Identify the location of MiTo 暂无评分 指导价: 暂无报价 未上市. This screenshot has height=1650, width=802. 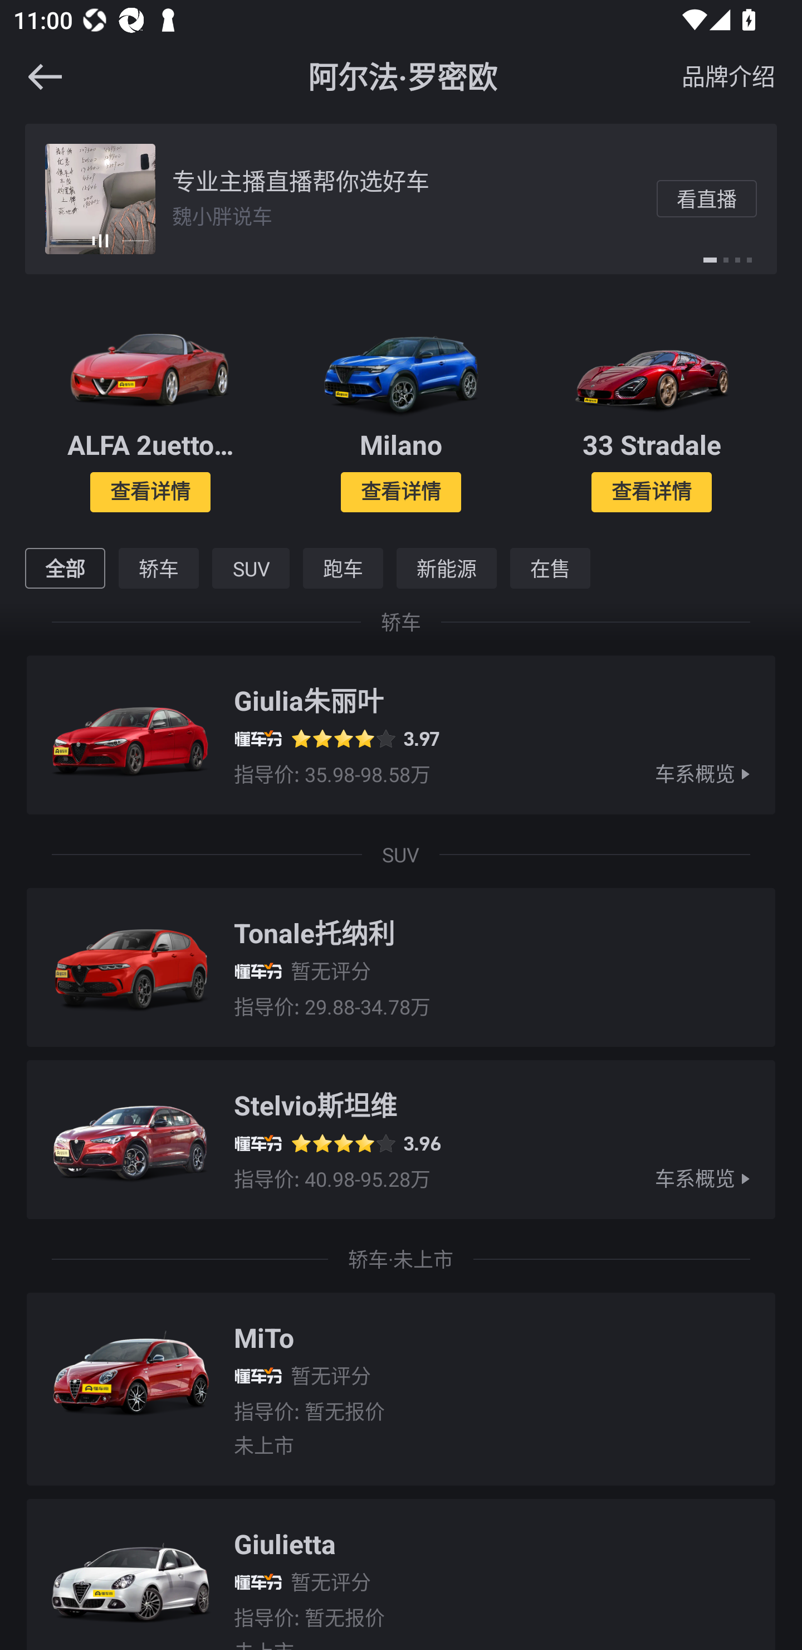
(401, 1382).